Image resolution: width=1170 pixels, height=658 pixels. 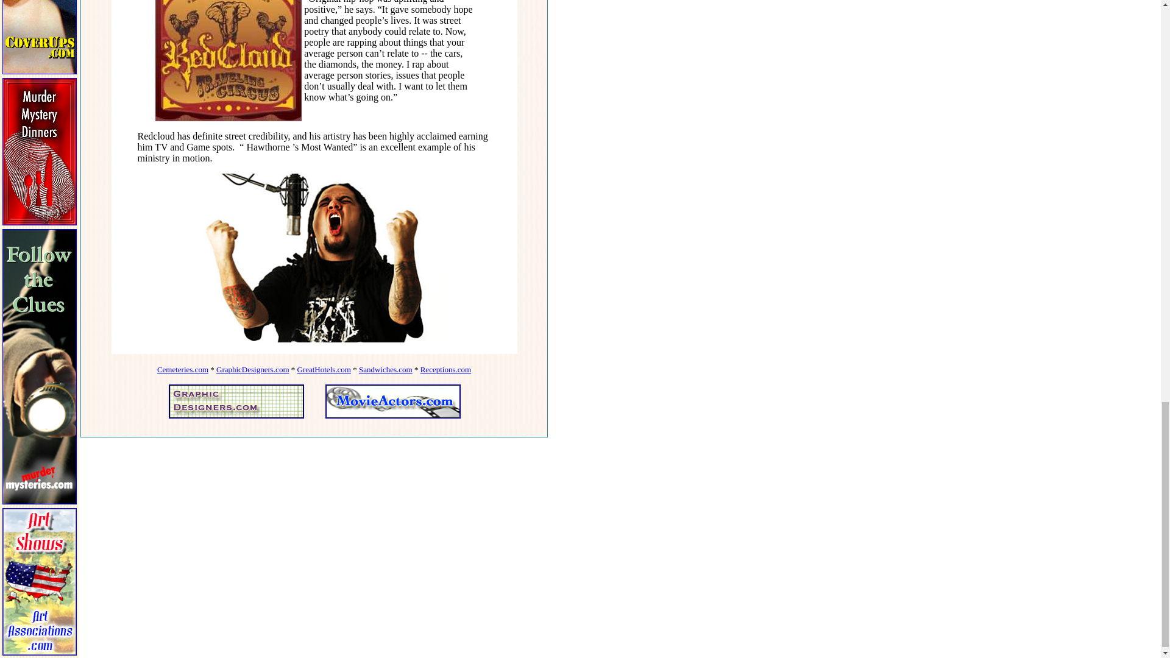 I want to click on Cemeteries.com, so click(x=182, y=369).